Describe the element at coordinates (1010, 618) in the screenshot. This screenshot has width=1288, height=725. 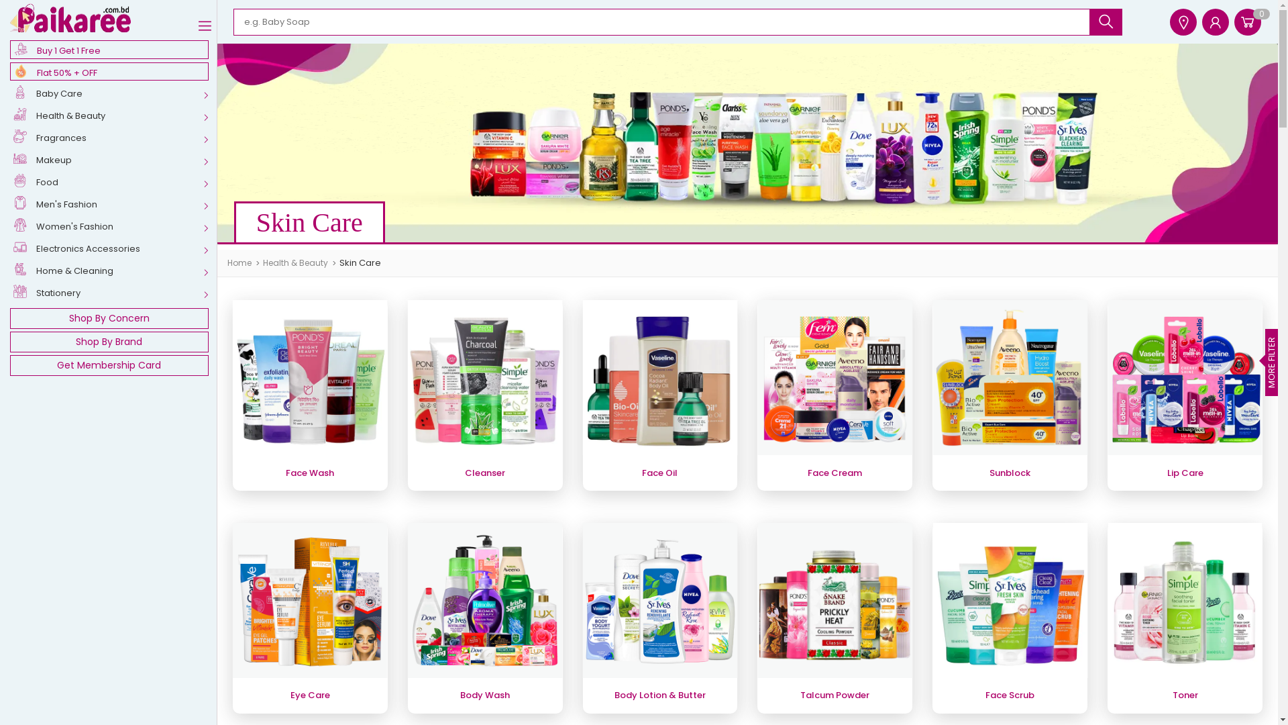
I see `Face Scrub` at that location.